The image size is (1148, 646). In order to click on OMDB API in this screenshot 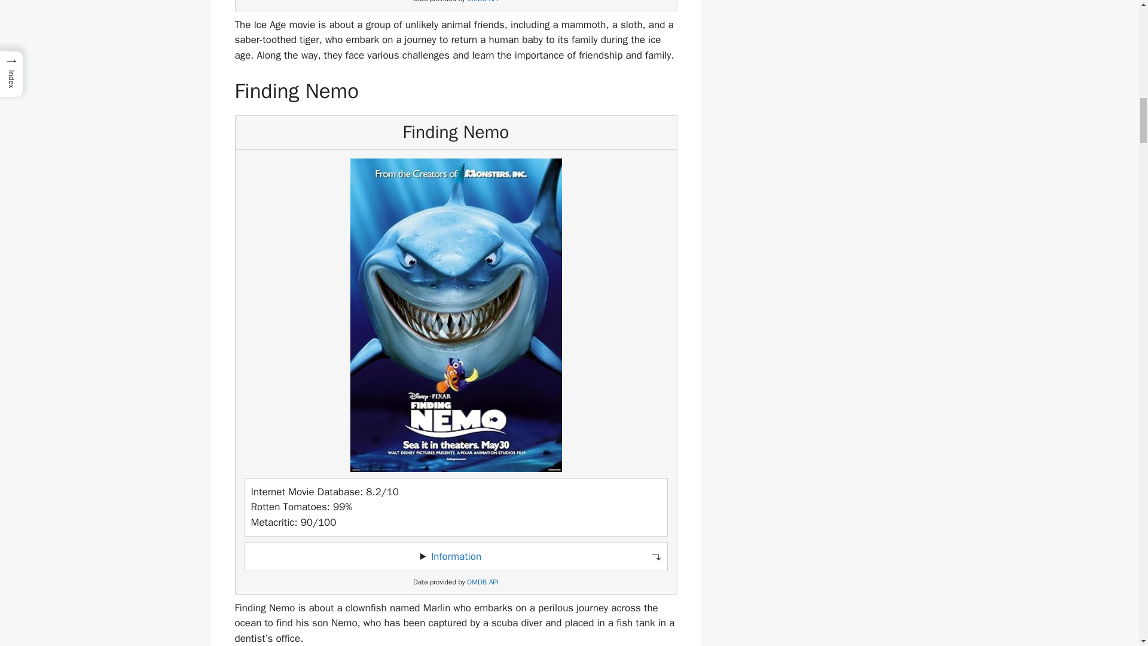, I will do `click(483, 581)`.